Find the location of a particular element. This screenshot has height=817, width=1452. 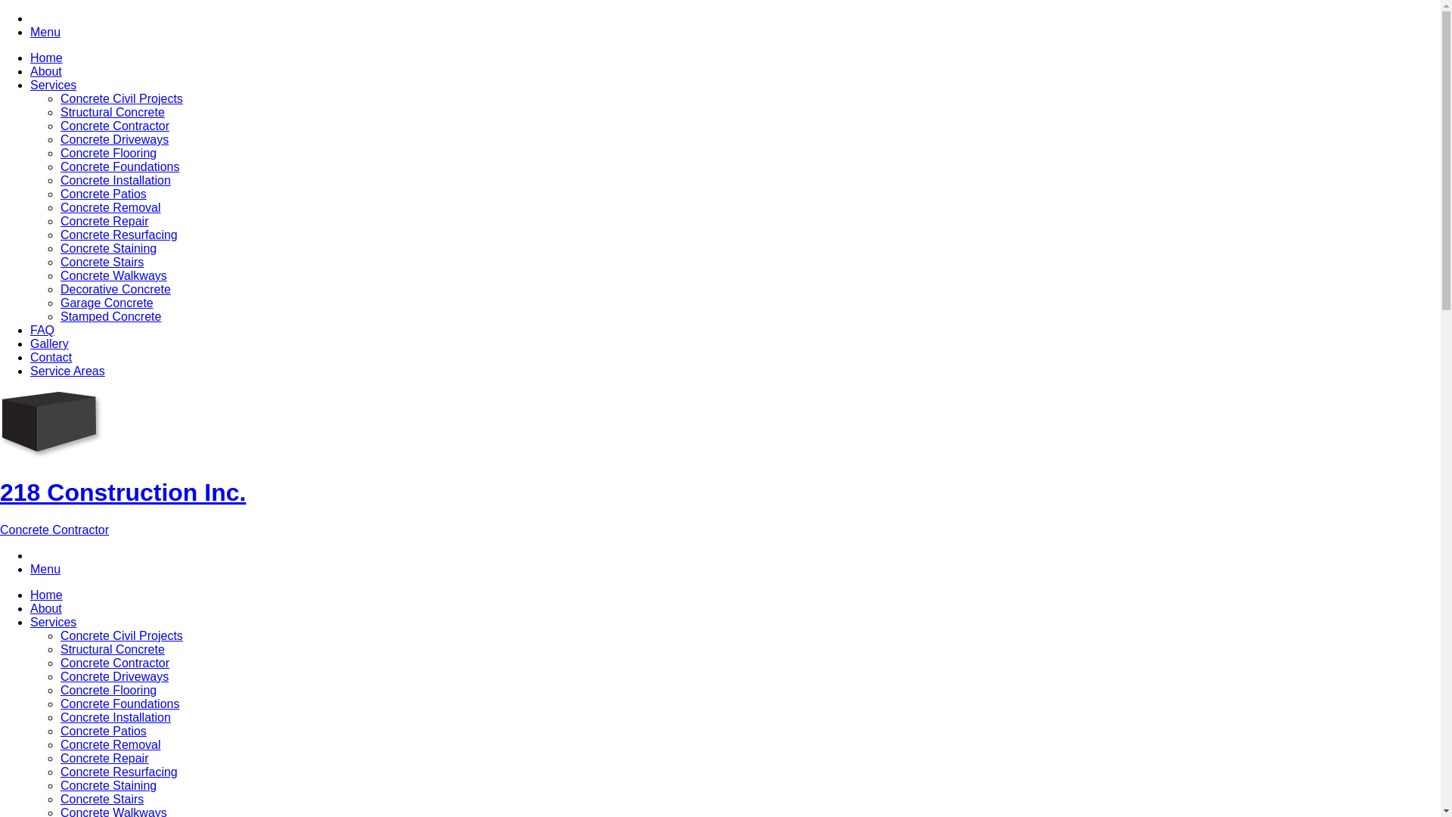

Concrete Removal is located at coordinates (110, 207).